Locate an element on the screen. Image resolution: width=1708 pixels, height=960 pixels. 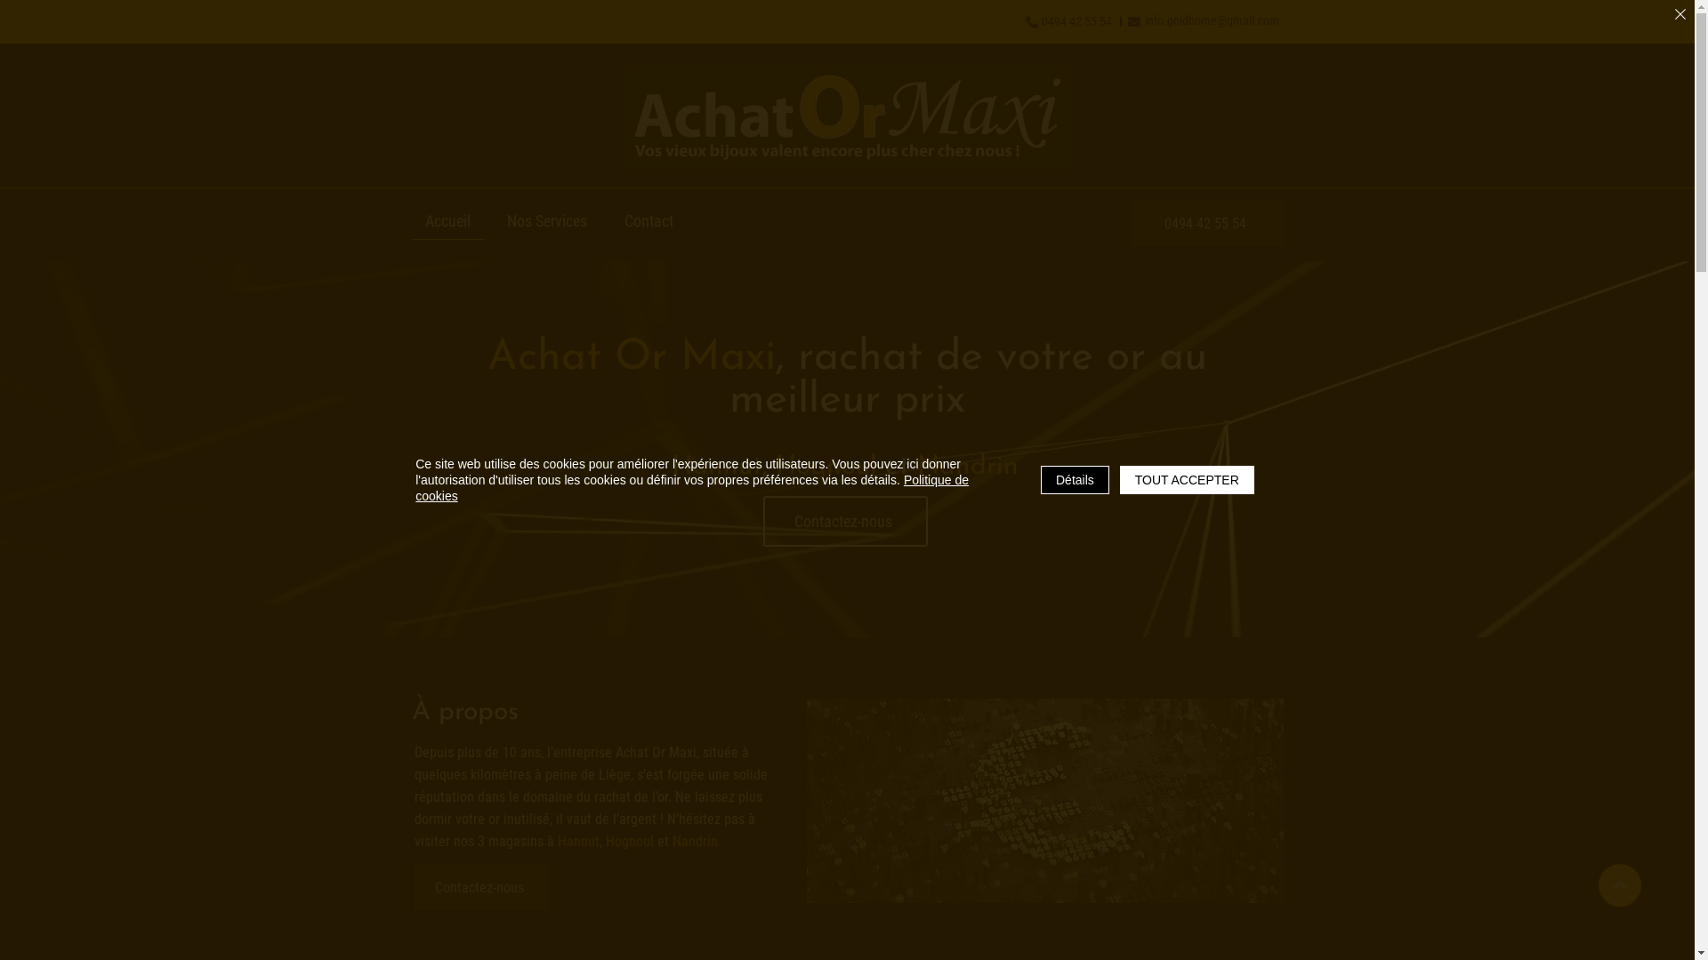
TOUT ACCEPTER is located at coordinates (1585, 932).